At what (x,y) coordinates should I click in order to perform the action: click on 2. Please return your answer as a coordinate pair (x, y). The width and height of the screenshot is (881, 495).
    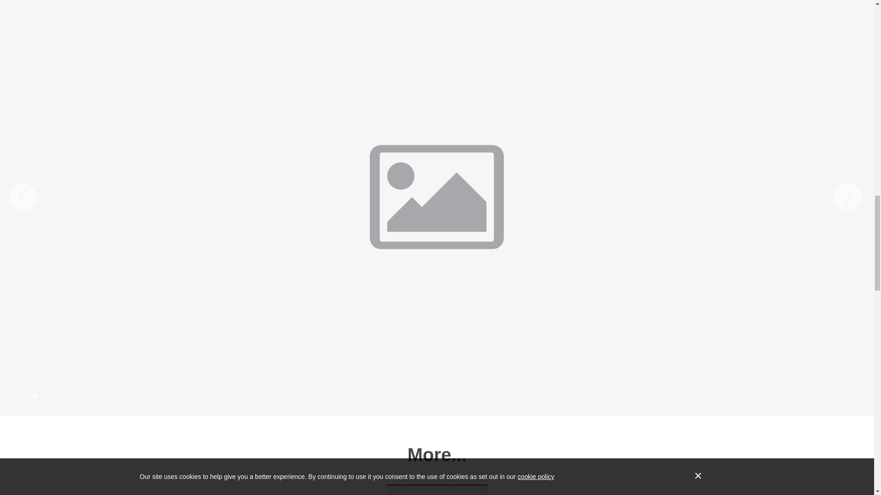
    Looking at the image, I should click on (46, 396).